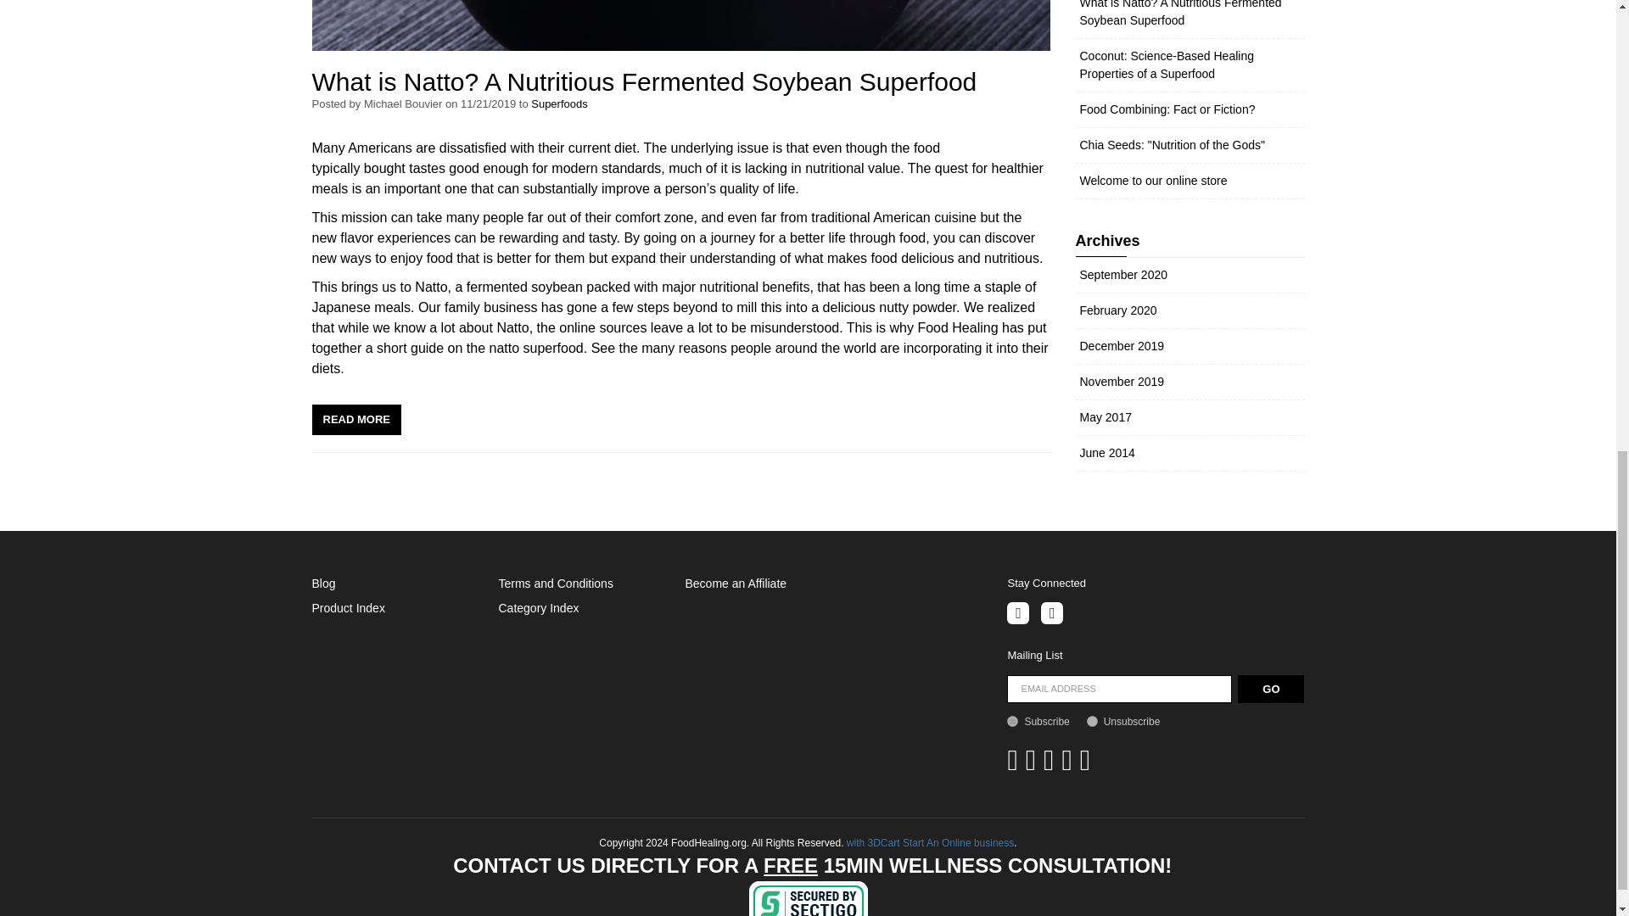 The height and width of the screenshot is (916, 1629). I want to click on 1, so click(1012, 721).